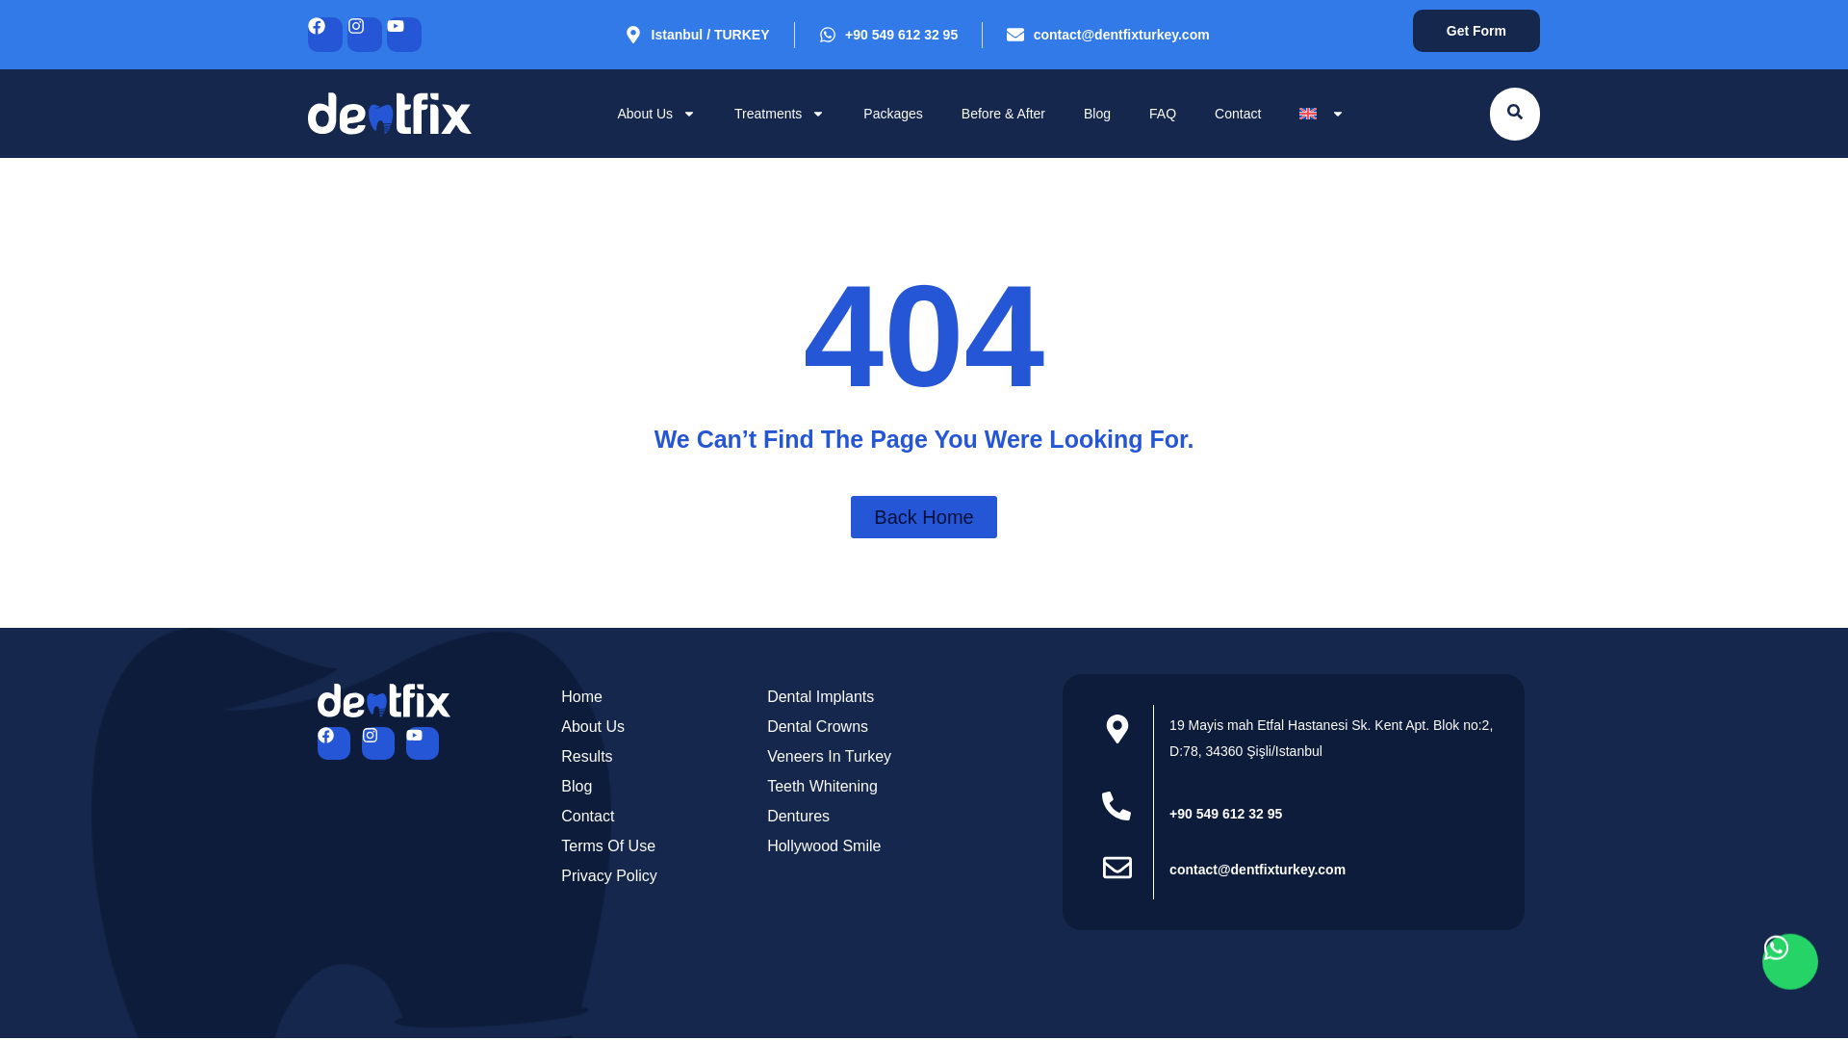 The image size is (1848, 1040). Describe the element at coordinates (892, 114) in the screenshot. I see `Packages` at that location.